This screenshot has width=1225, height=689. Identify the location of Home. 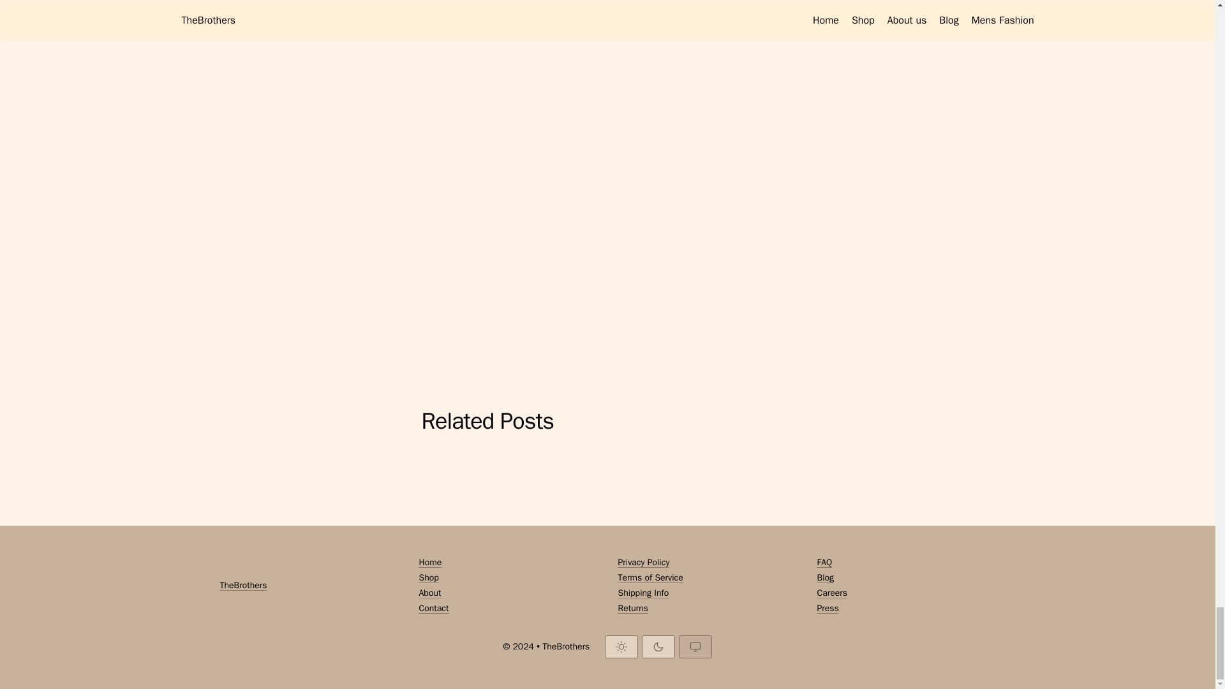
(508, 563).